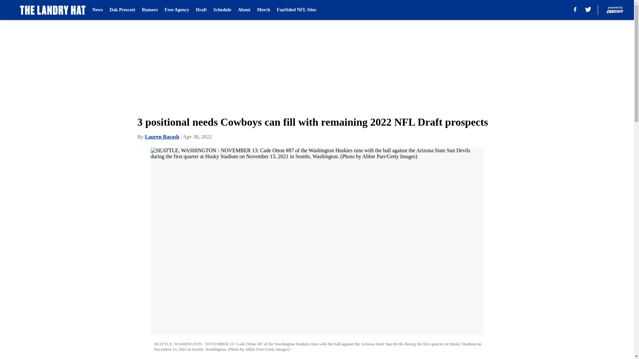 Image resolution: width=639 pixels, height=359 pixels. I want to click on News, so click(97, 10).